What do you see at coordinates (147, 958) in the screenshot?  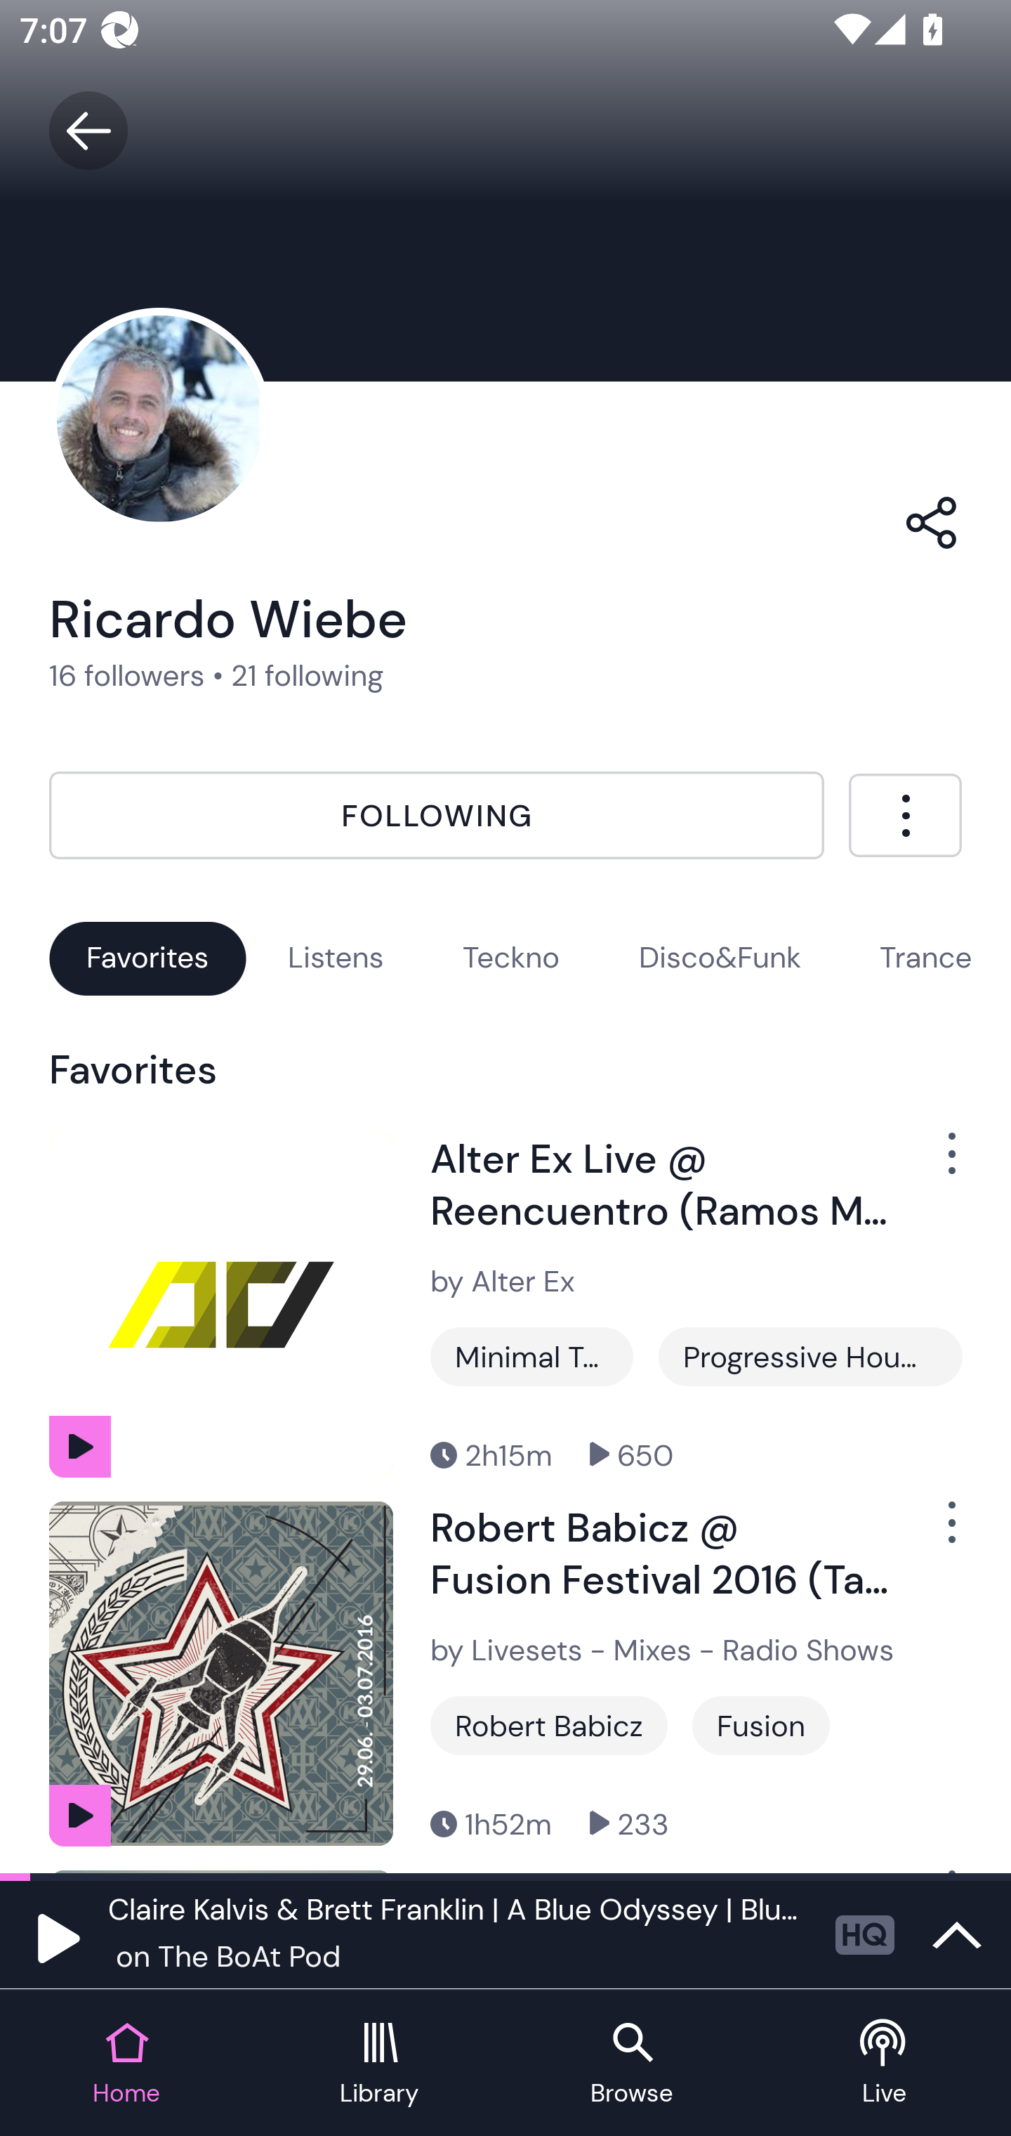 I see `Favorites` at bounding box center [147, 958].